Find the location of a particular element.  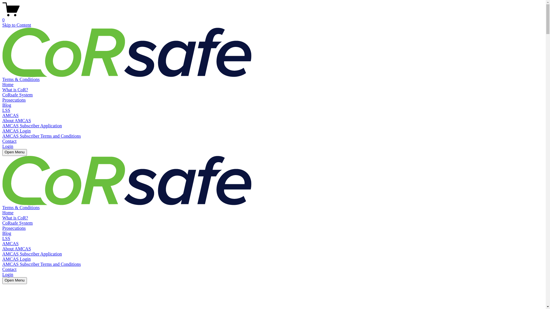

Terms & Conditions is located at coordinates (21, 208).